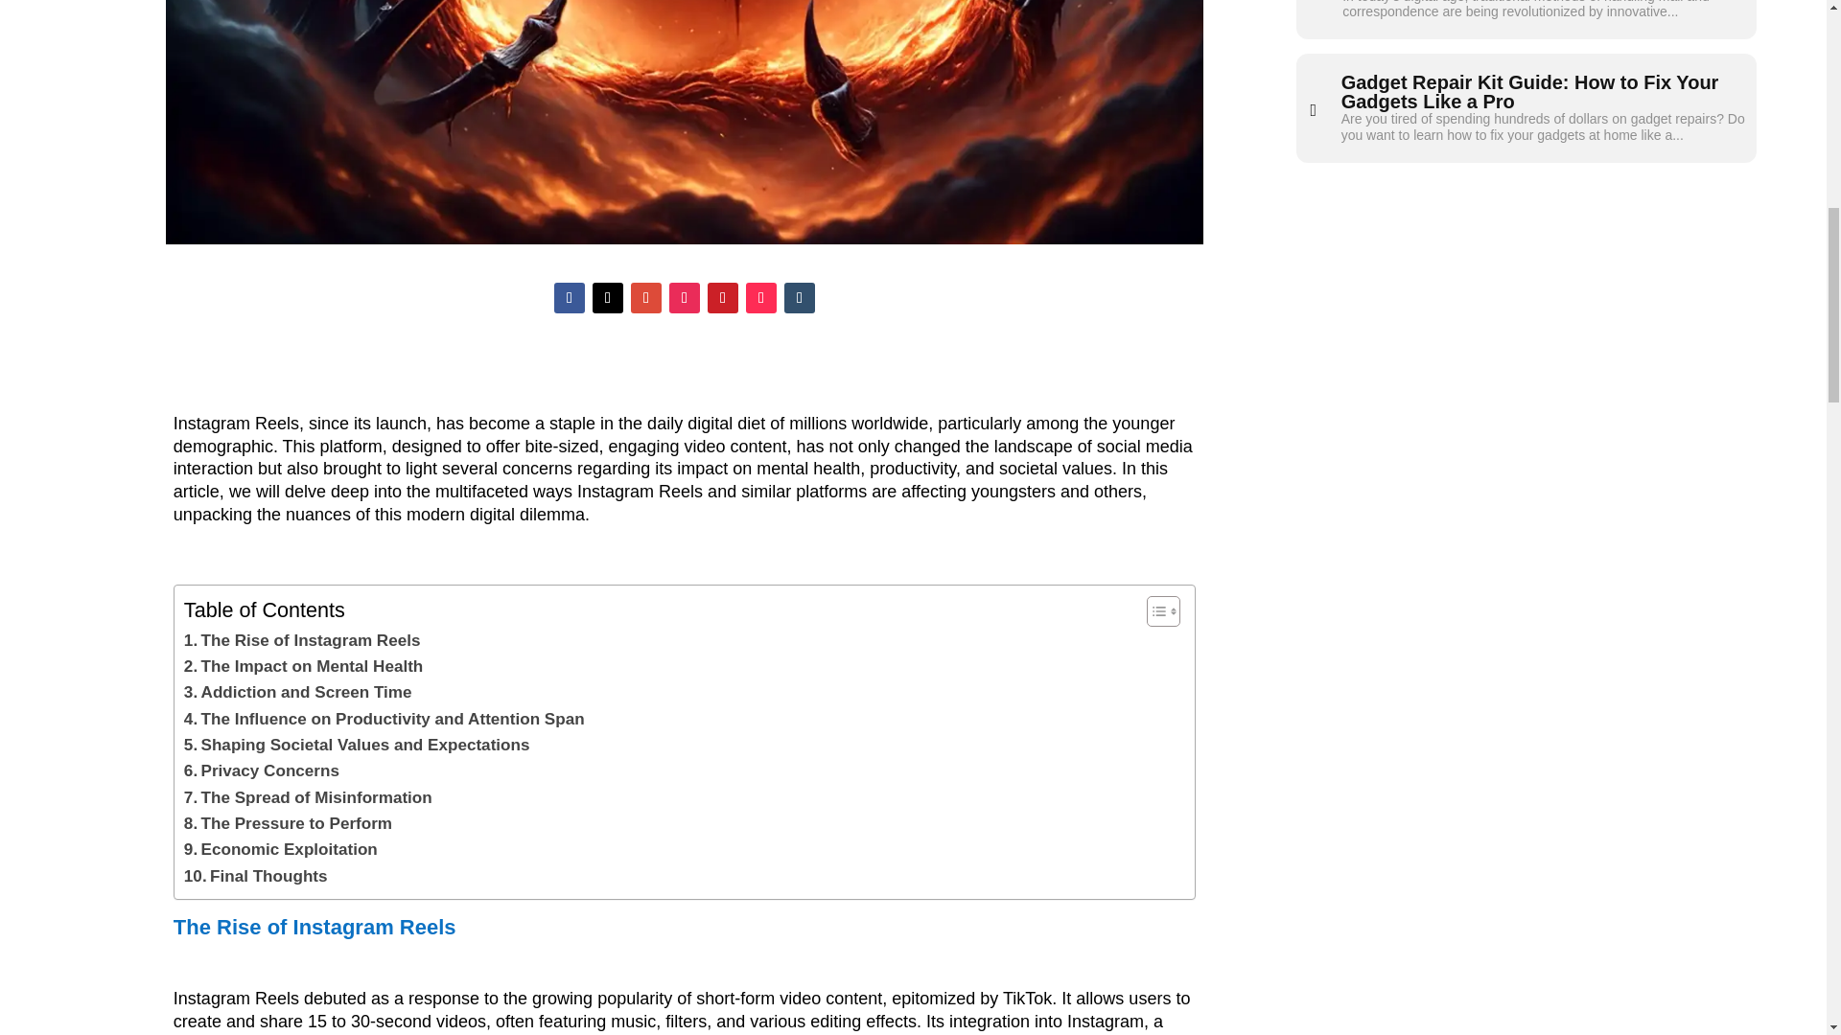  I want to click on Economic Exploitation, so click(280, 849).